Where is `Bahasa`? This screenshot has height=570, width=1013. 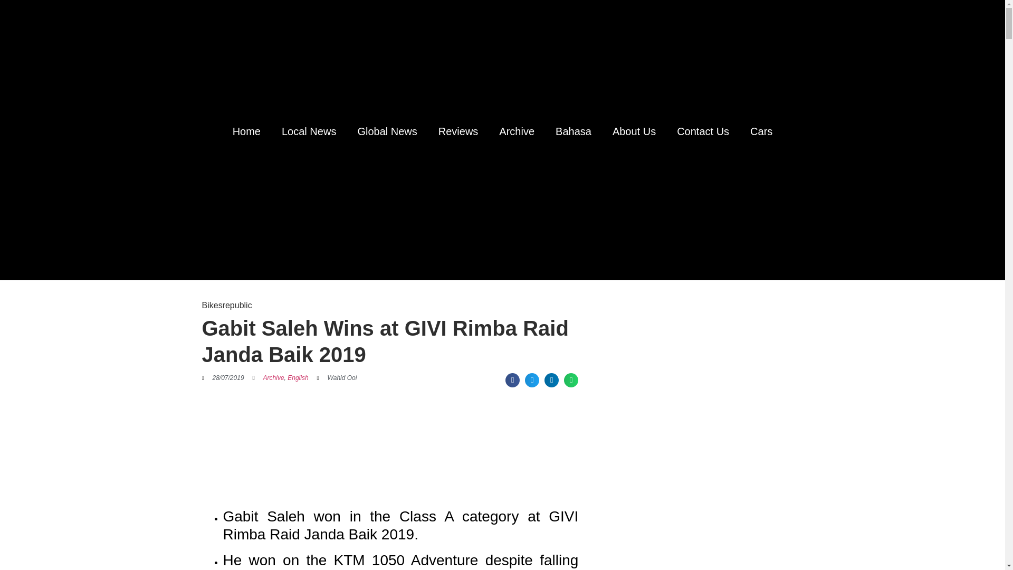
Bahasa is located at coordinates (573, 131).